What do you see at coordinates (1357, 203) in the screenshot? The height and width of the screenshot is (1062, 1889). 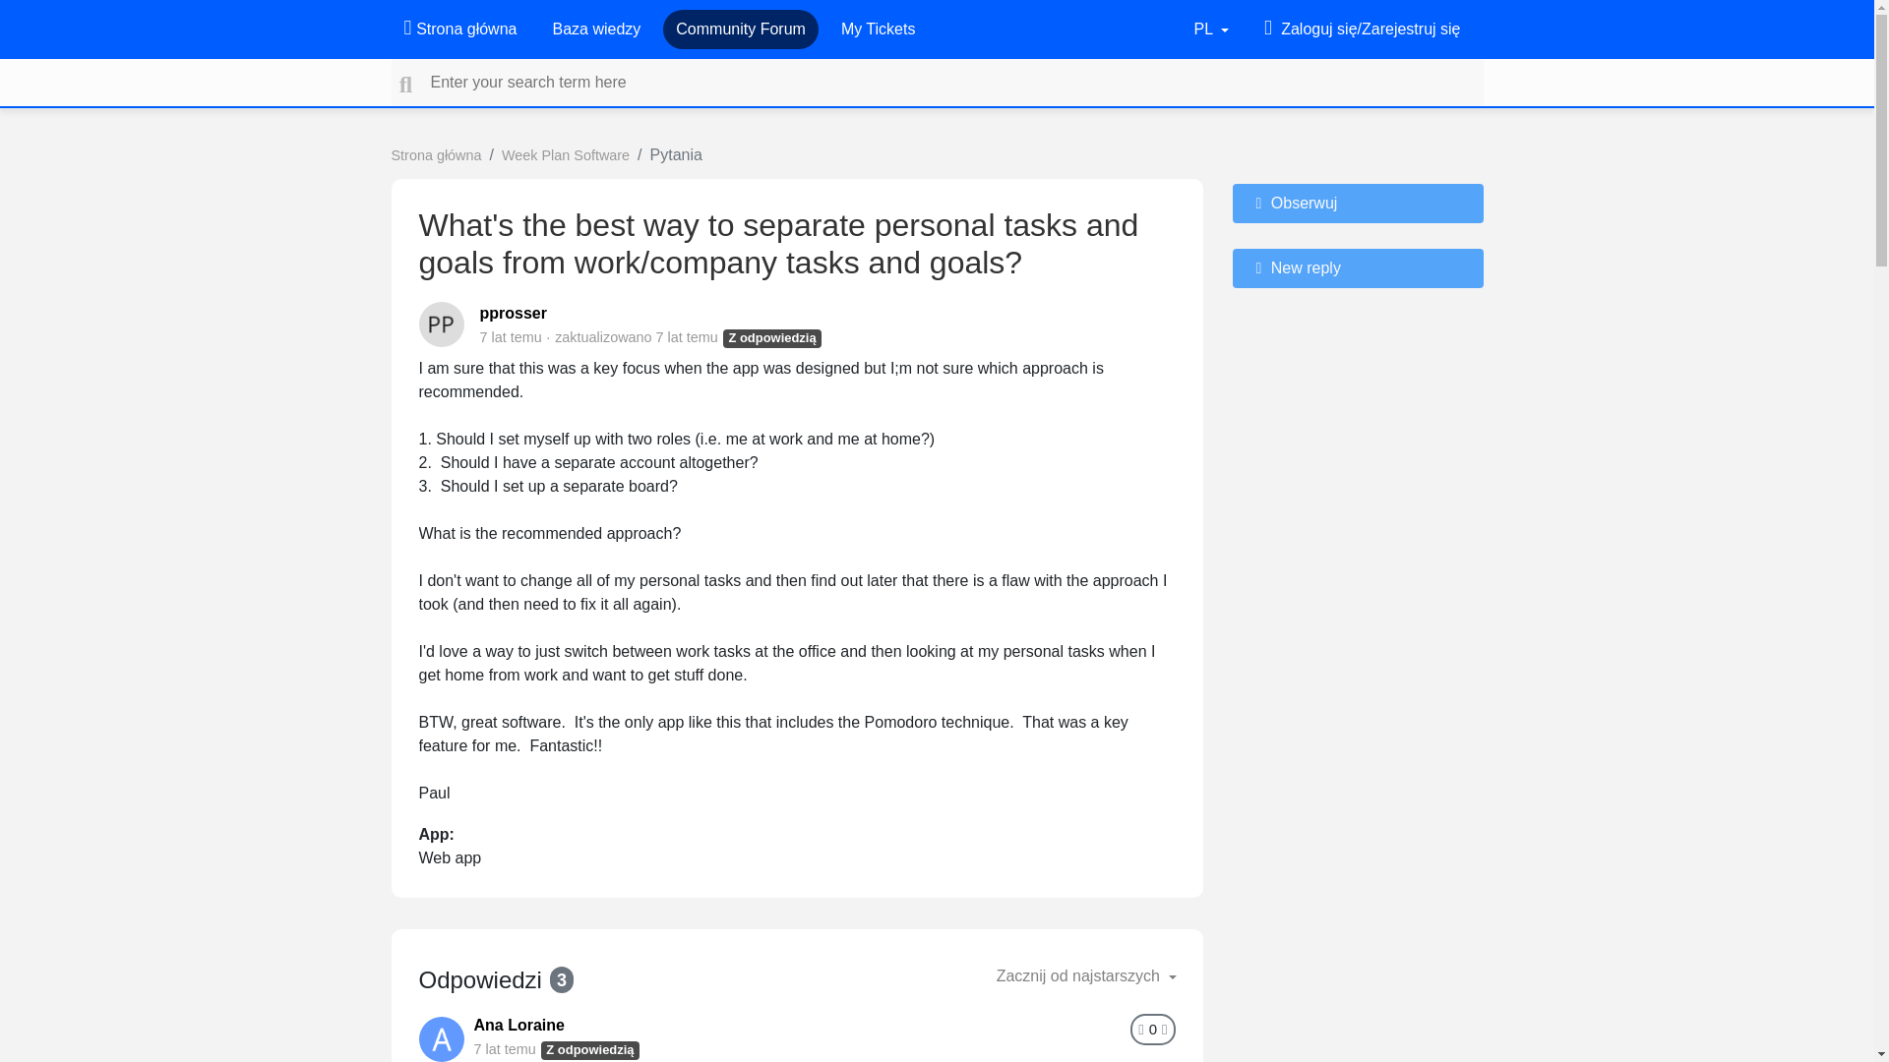 I see `Obserwuj` at bounding box center [1357, 203].